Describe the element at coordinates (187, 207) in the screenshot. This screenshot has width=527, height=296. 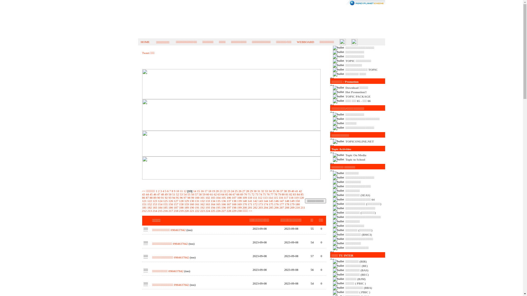
I see `189` at that location.